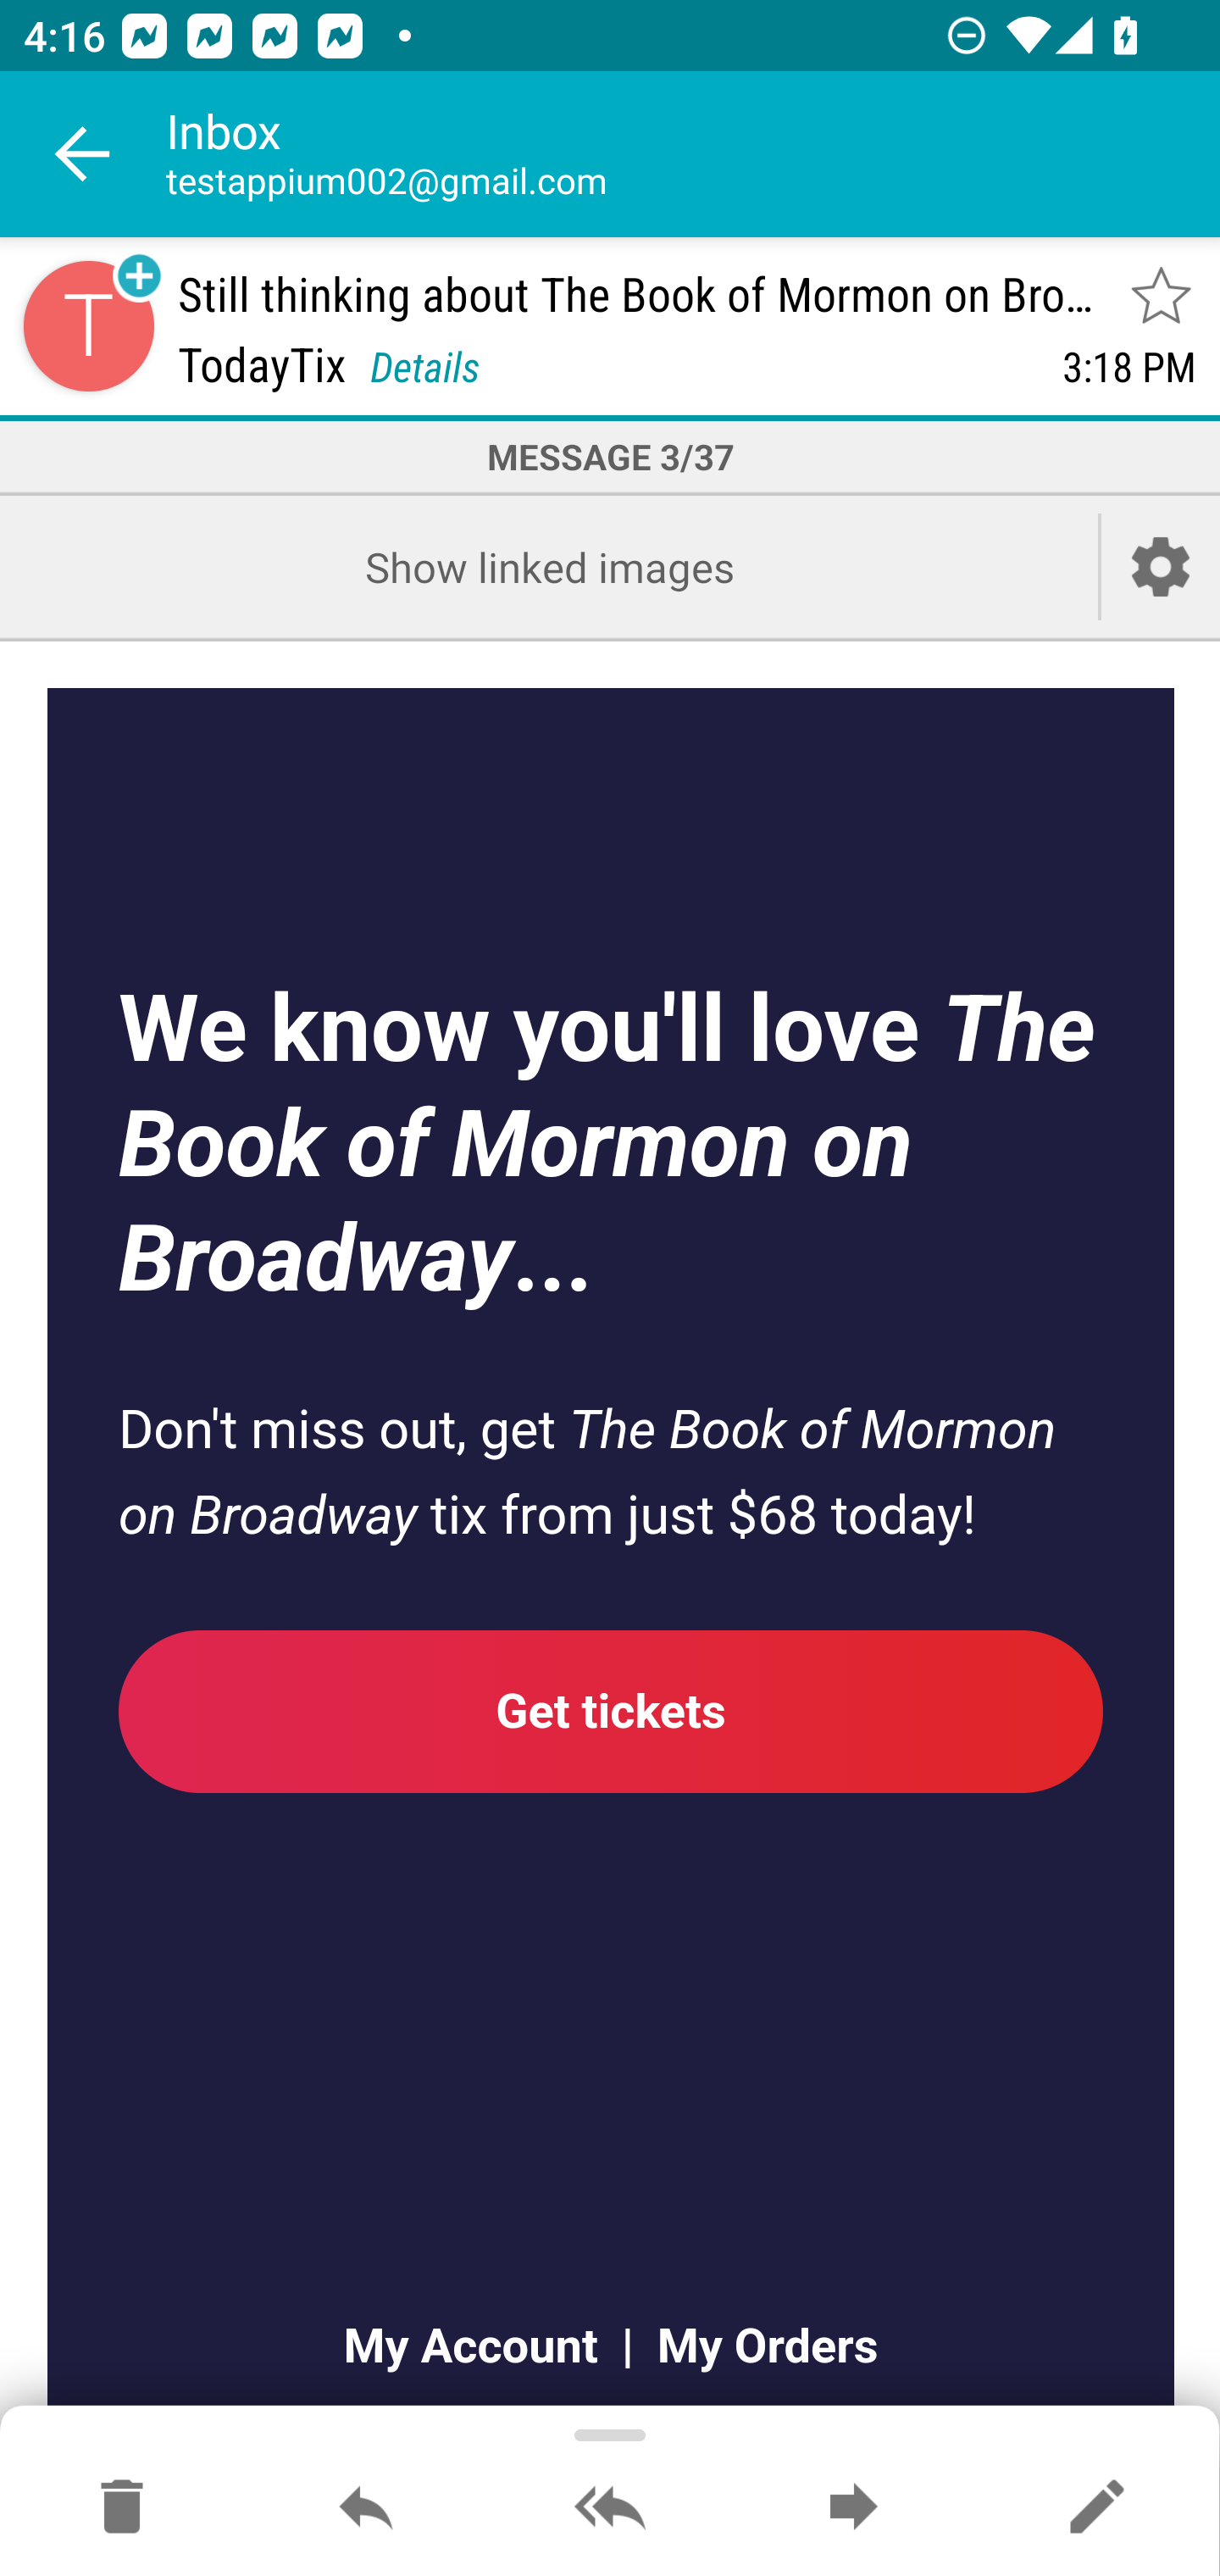 The height and width of the screenshot is (2576, 1220). Describe the element at coordinates (366, 2508) in the screenshot. I see `Reply` at that location.